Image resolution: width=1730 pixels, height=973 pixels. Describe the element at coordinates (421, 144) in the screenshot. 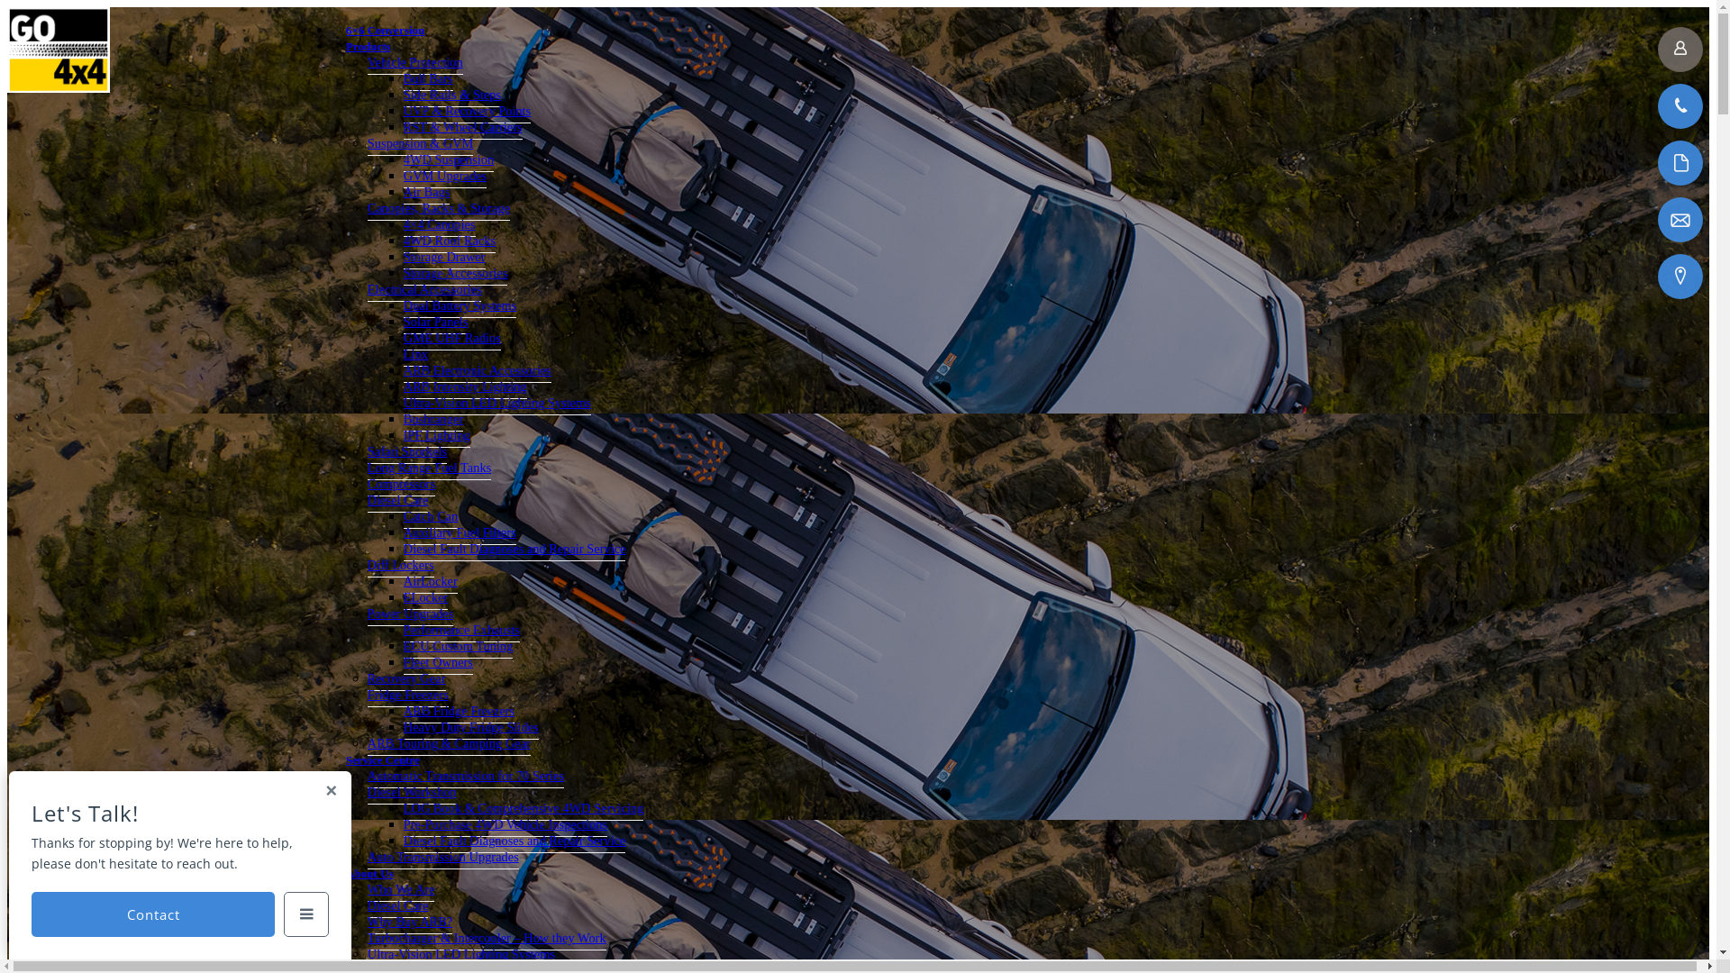

I see `Suspension & GVM` at that location.